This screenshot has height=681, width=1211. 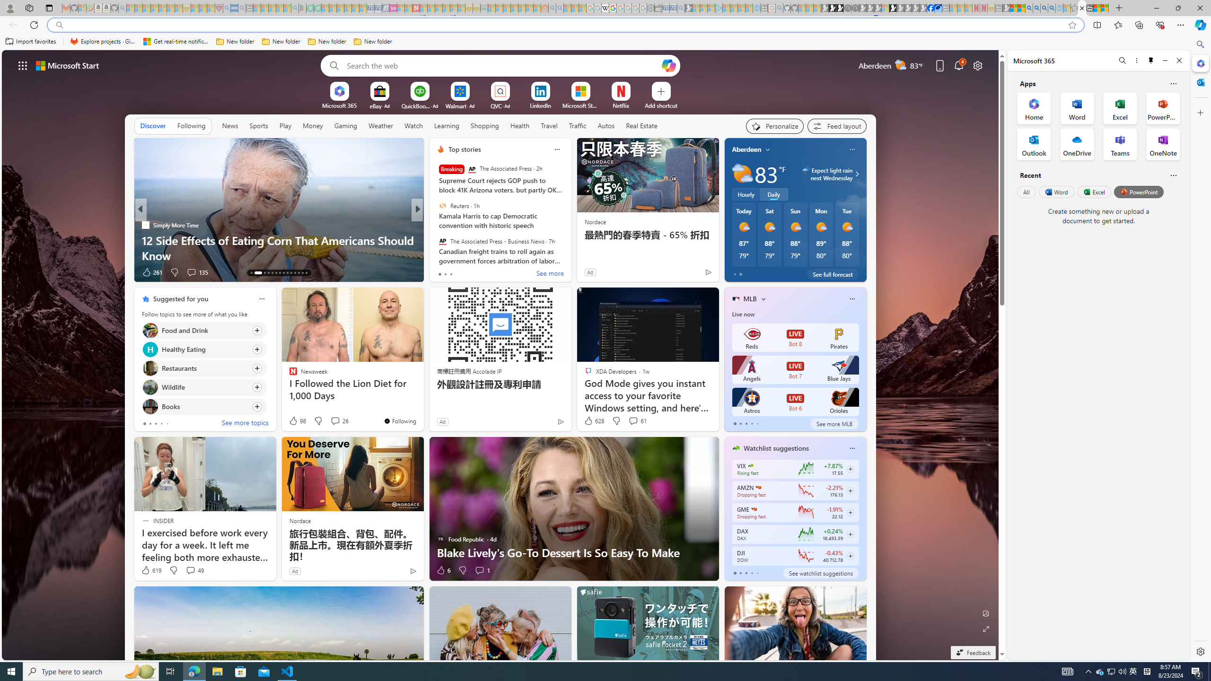 What do you see at coordinates (486, 272) in the screenshot?
I see `View comments 31 Comment` at bounding box center [486, 272].